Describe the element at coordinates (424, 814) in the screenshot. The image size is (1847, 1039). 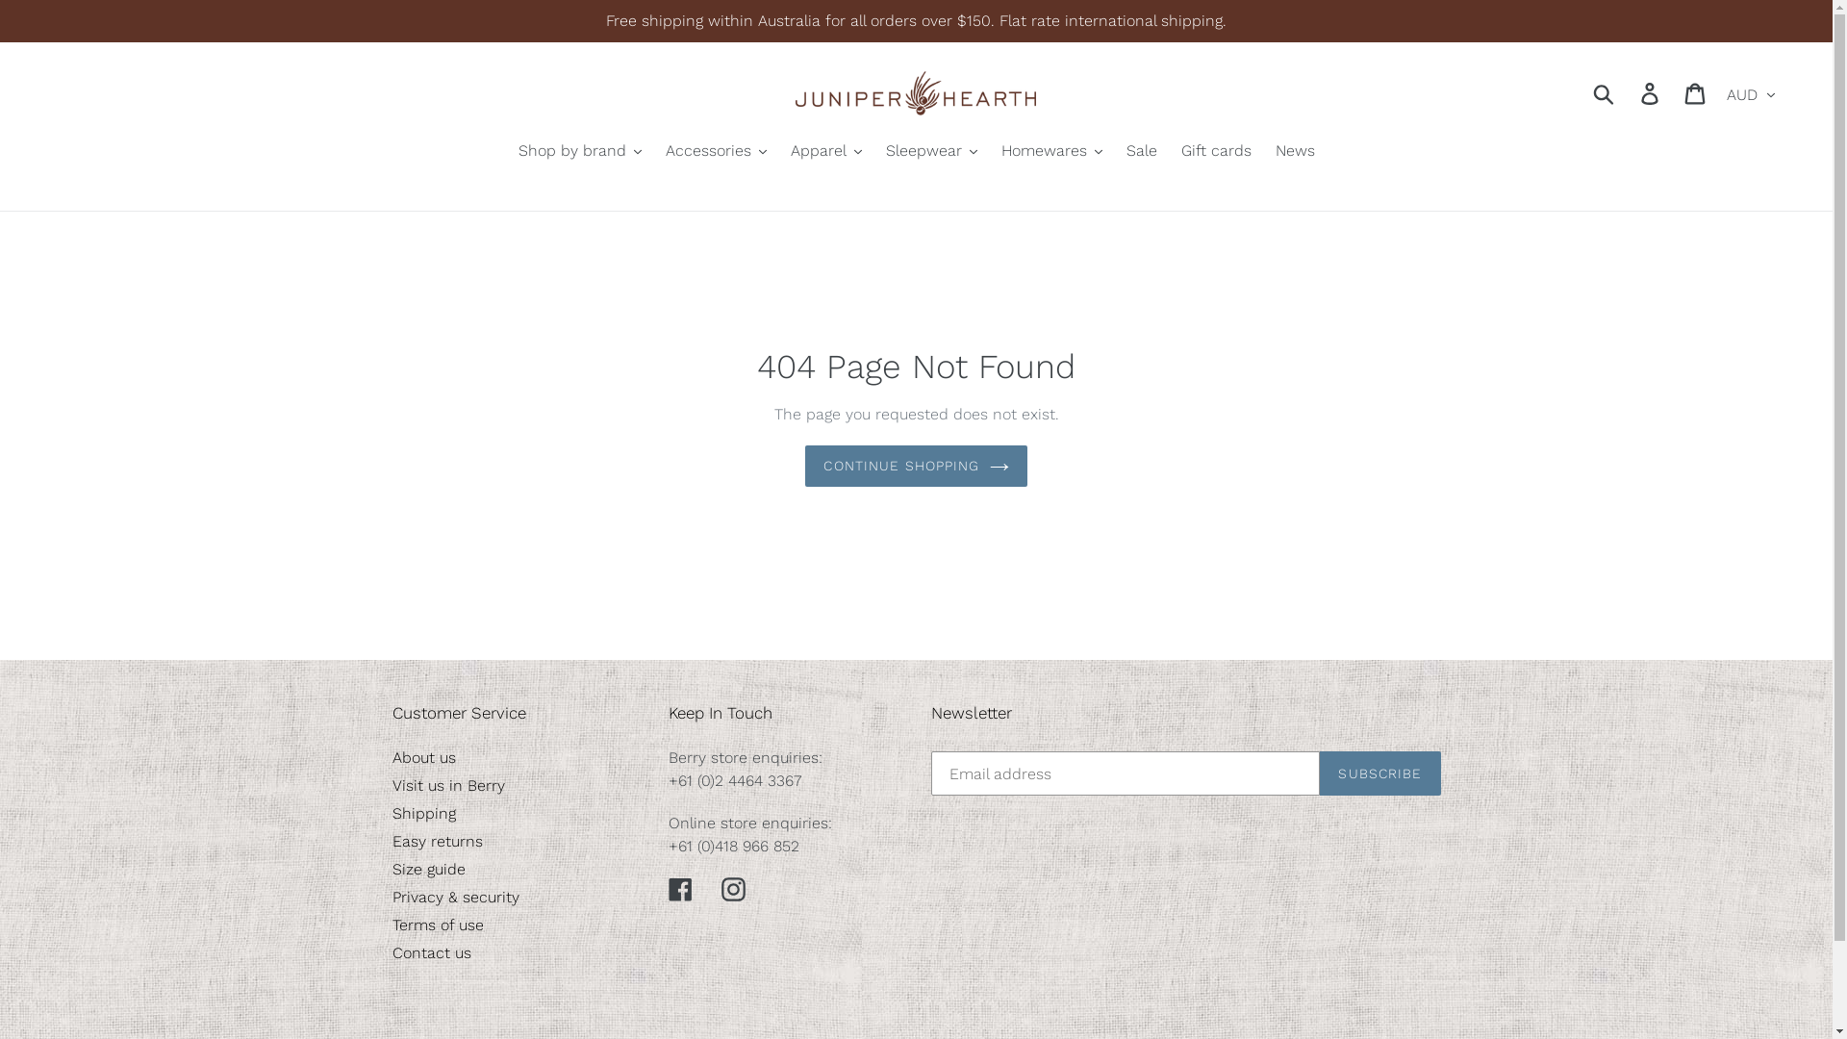
I see `Shipping` at that location.